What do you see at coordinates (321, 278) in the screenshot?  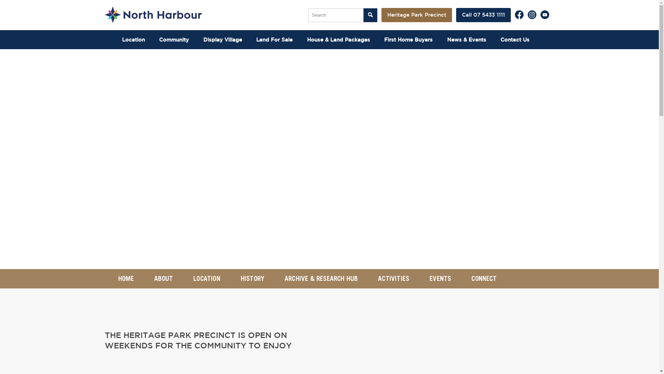 I see `ARCHIVE & RESEARCH HUB` at bounding box center [321, 278].